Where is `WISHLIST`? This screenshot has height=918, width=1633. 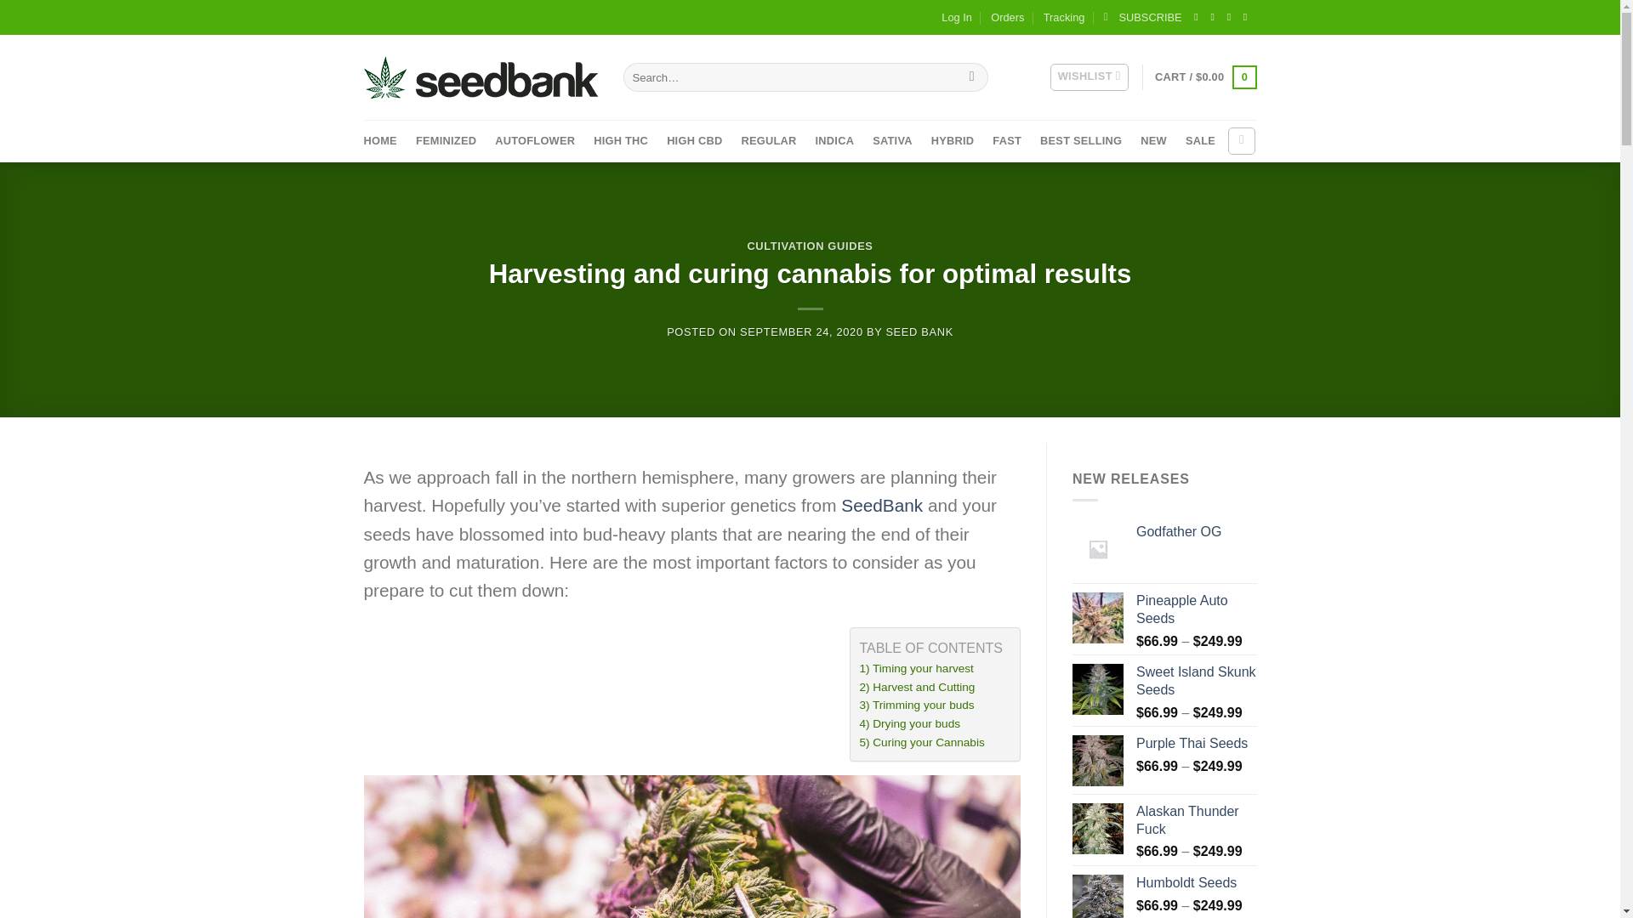 WISHLIST is located at coordinates (1089, 76).